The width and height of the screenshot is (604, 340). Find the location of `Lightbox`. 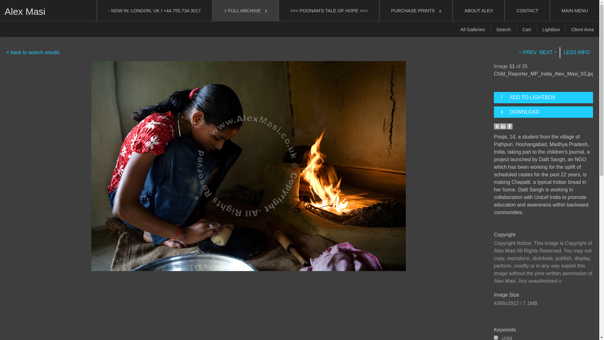

Lightbox is located at coordinates (551, 29).